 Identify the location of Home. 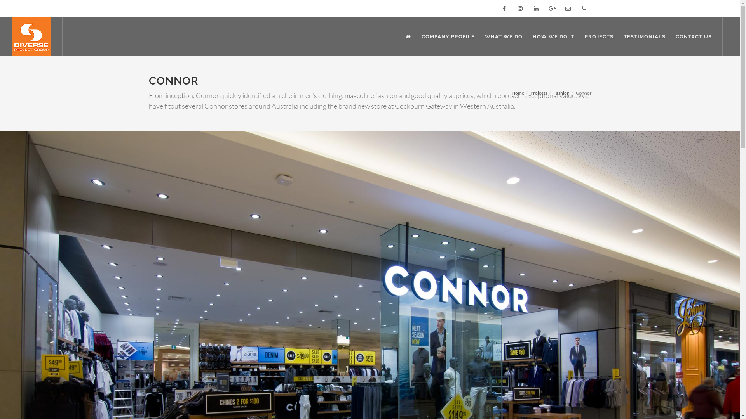
(518, 93).